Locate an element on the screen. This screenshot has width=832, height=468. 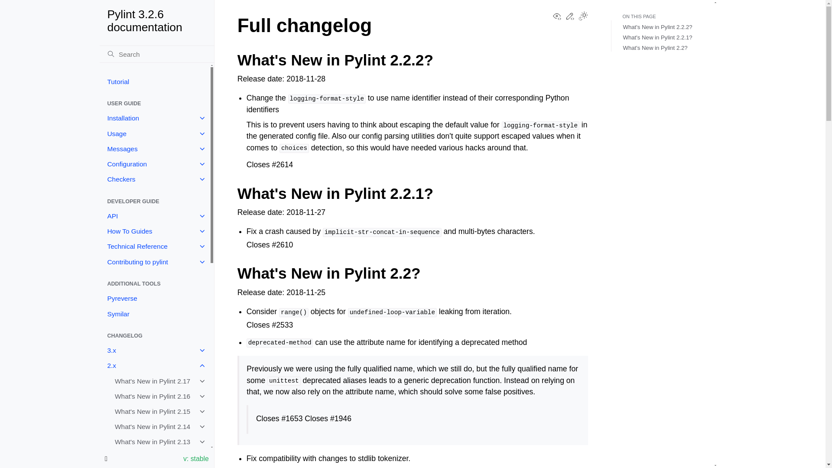
View this page is located at coordinates (557, 18).